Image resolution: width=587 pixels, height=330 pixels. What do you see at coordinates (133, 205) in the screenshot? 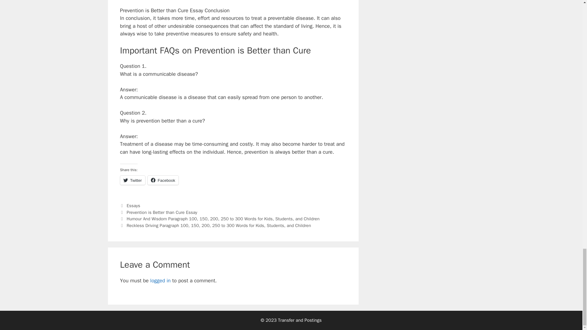
I see `Essays` at bounding box center [133, 205].